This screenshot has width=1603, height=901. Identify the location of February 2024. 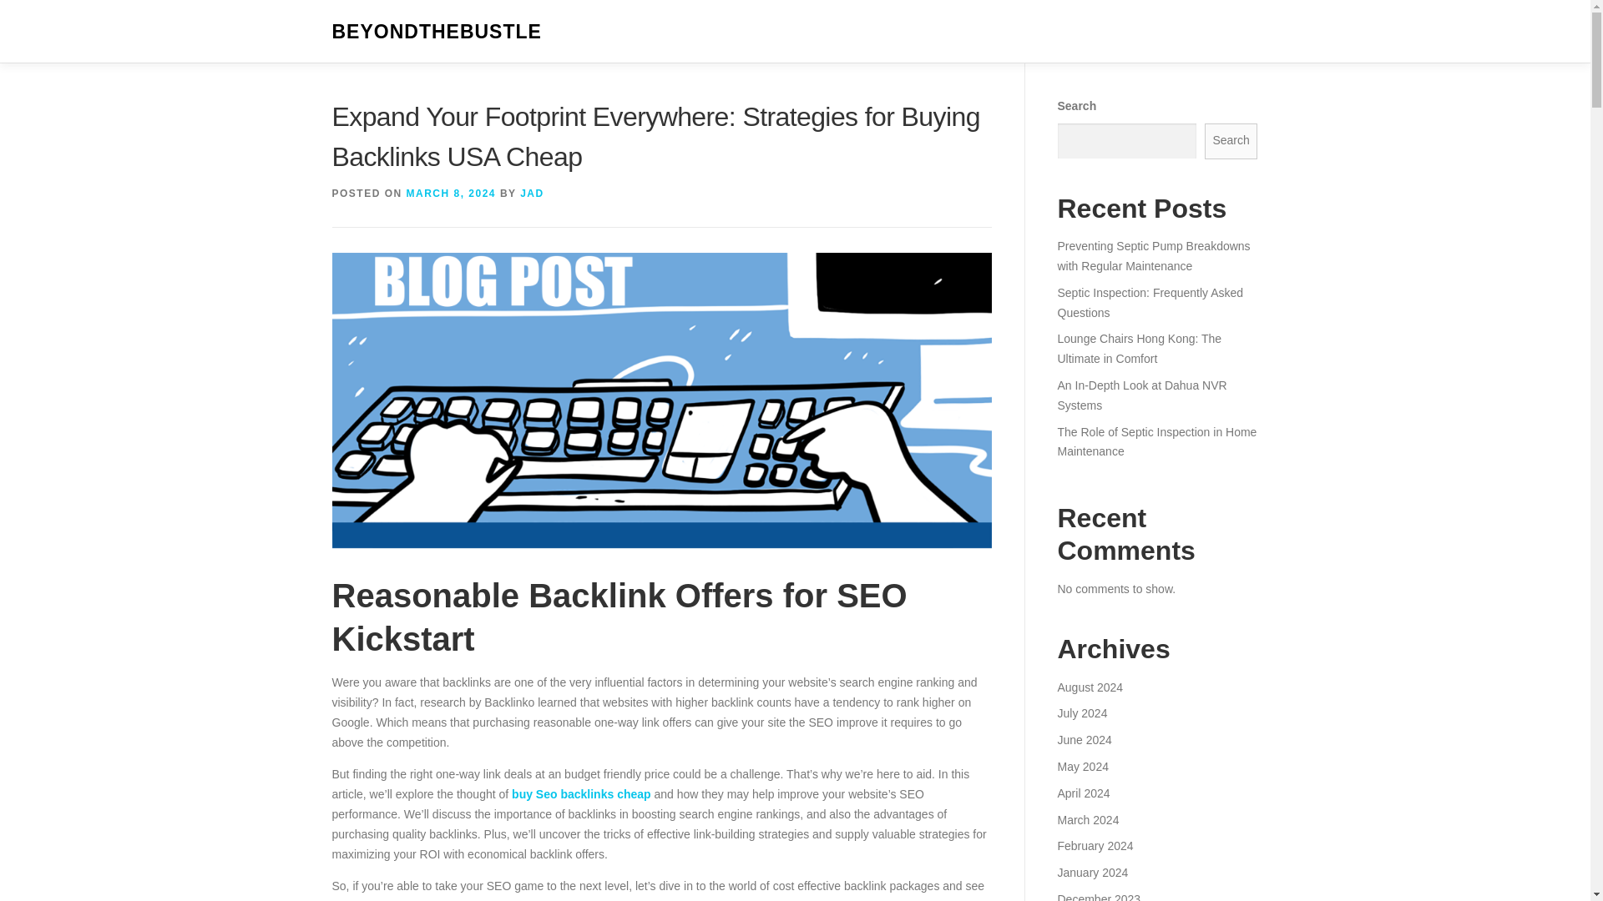
(1095, 845).